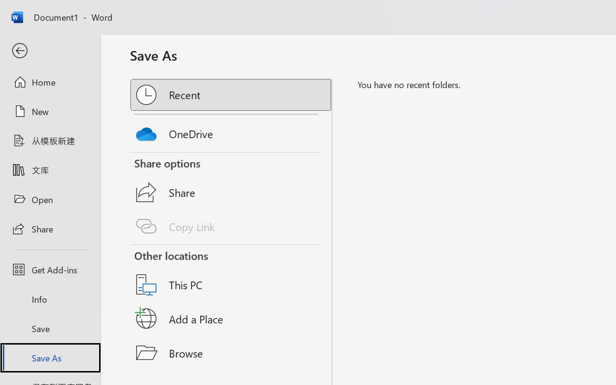 This screenshot has width=616, height=385. Describe the element at coordinates (50, 299) in the screenshot. I see `Info` at that location.